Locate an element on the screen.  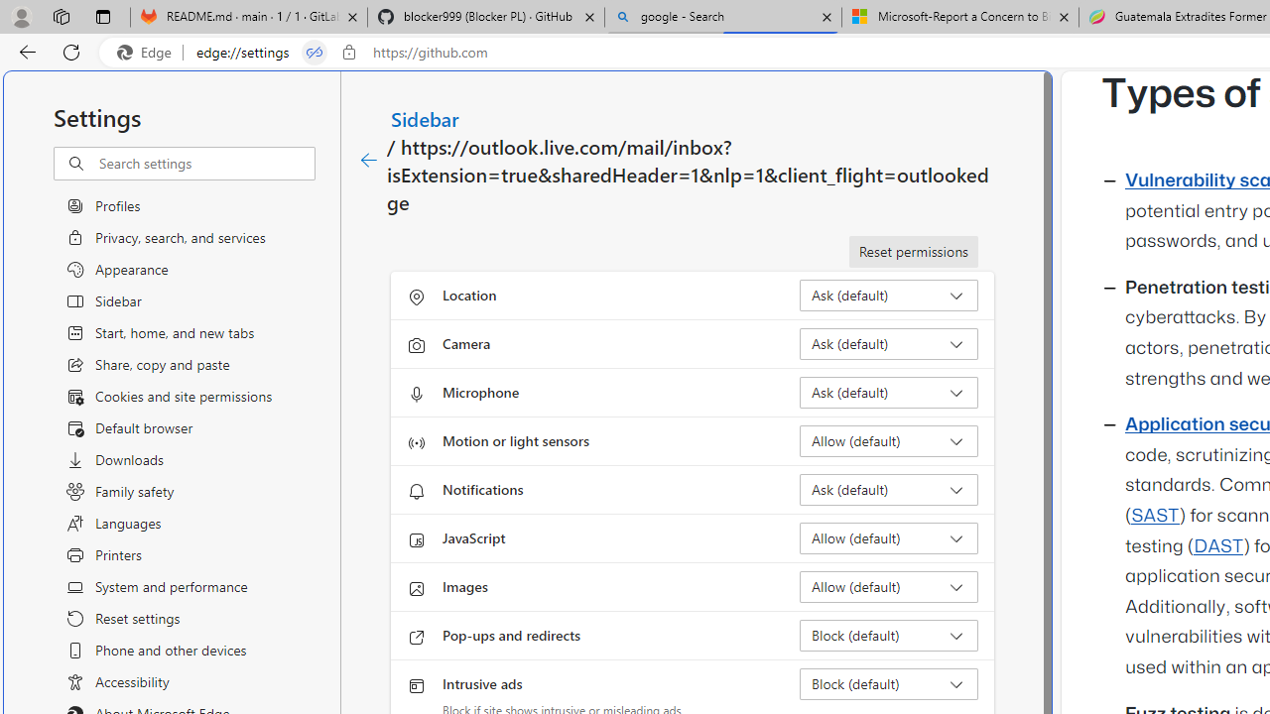
Reset permissions is located at coordinates (913, 252).